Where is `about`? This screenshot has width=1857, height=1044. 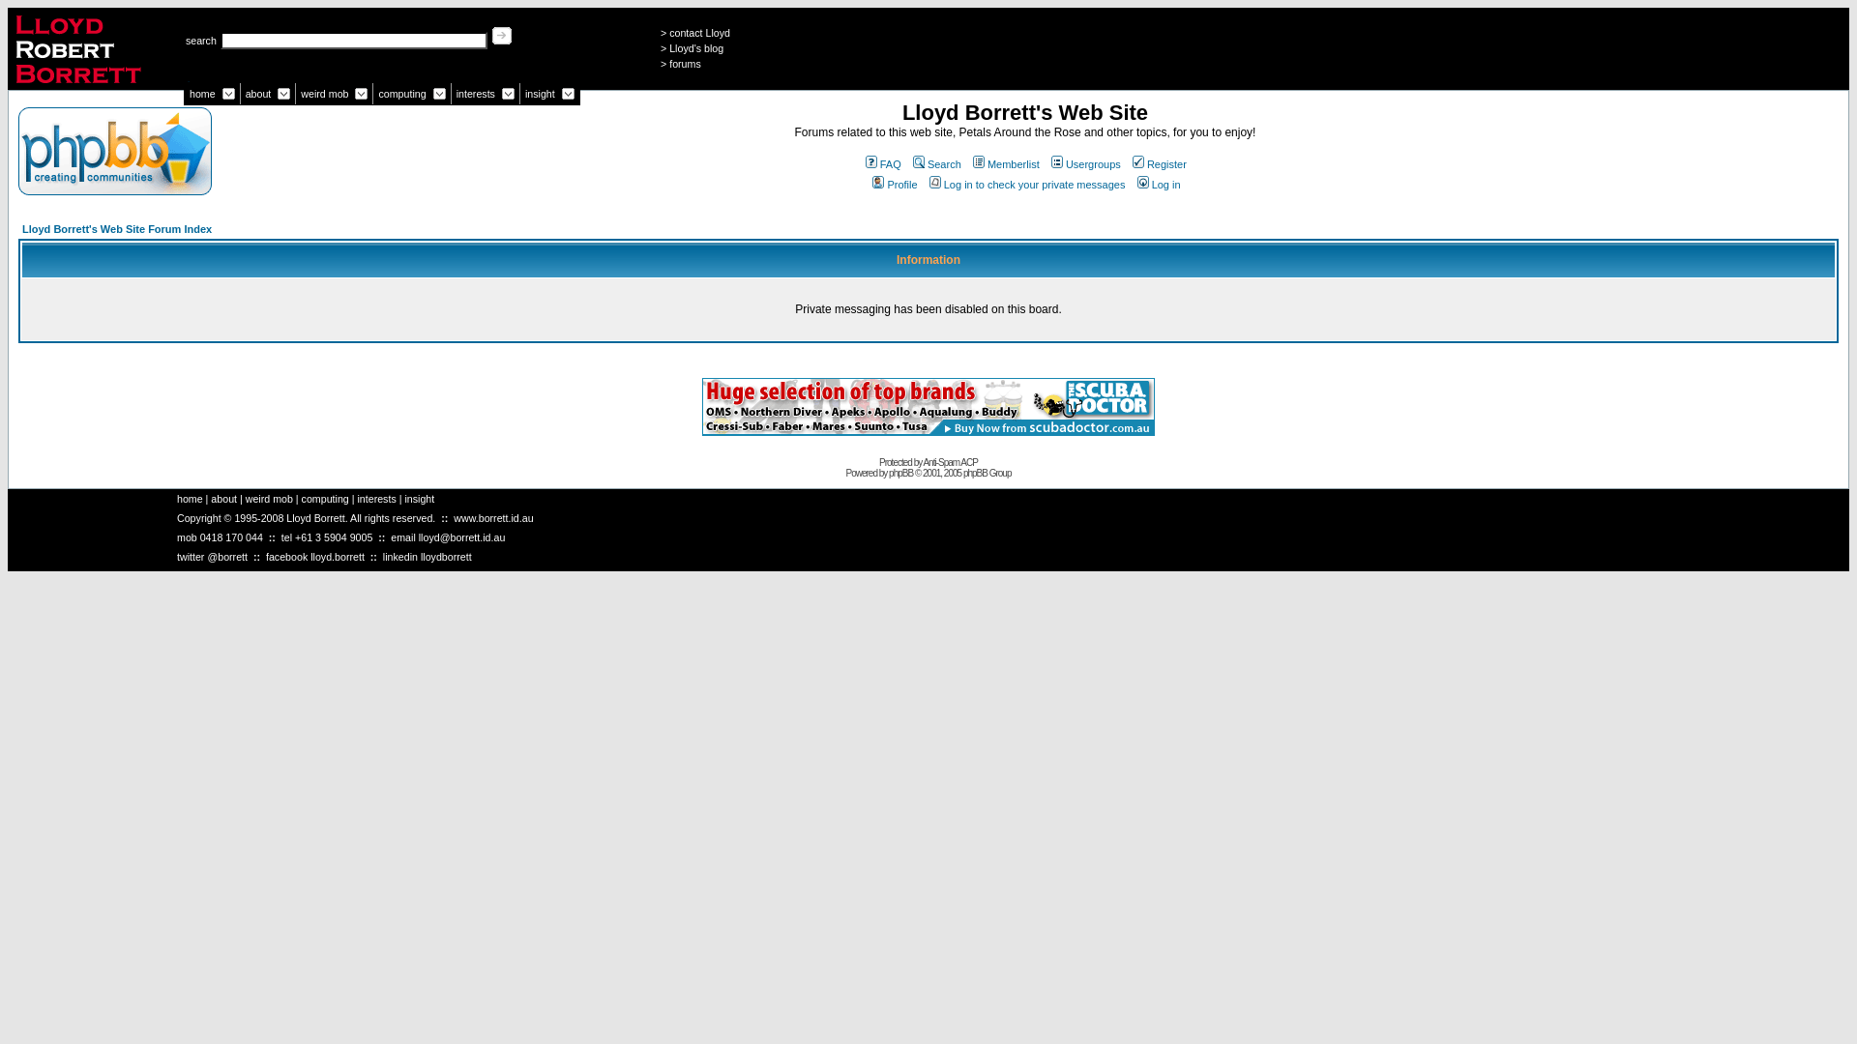
about is located at coordinates (223, 499).